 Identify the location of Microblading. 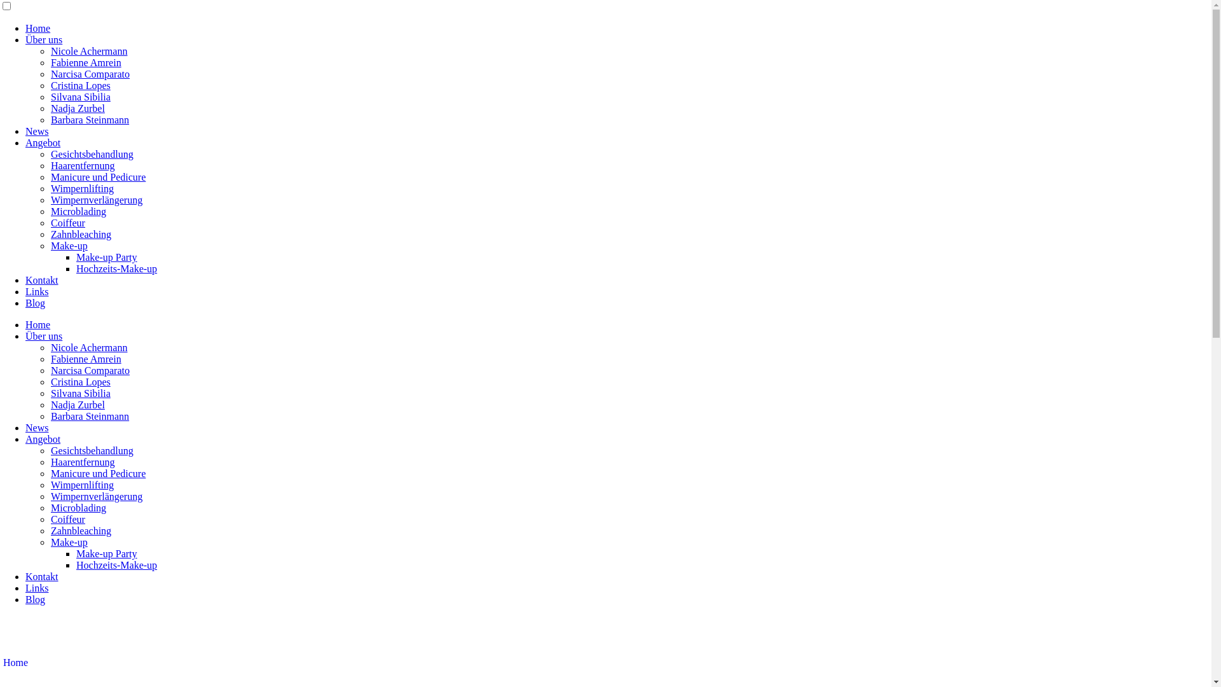
(79, 508).